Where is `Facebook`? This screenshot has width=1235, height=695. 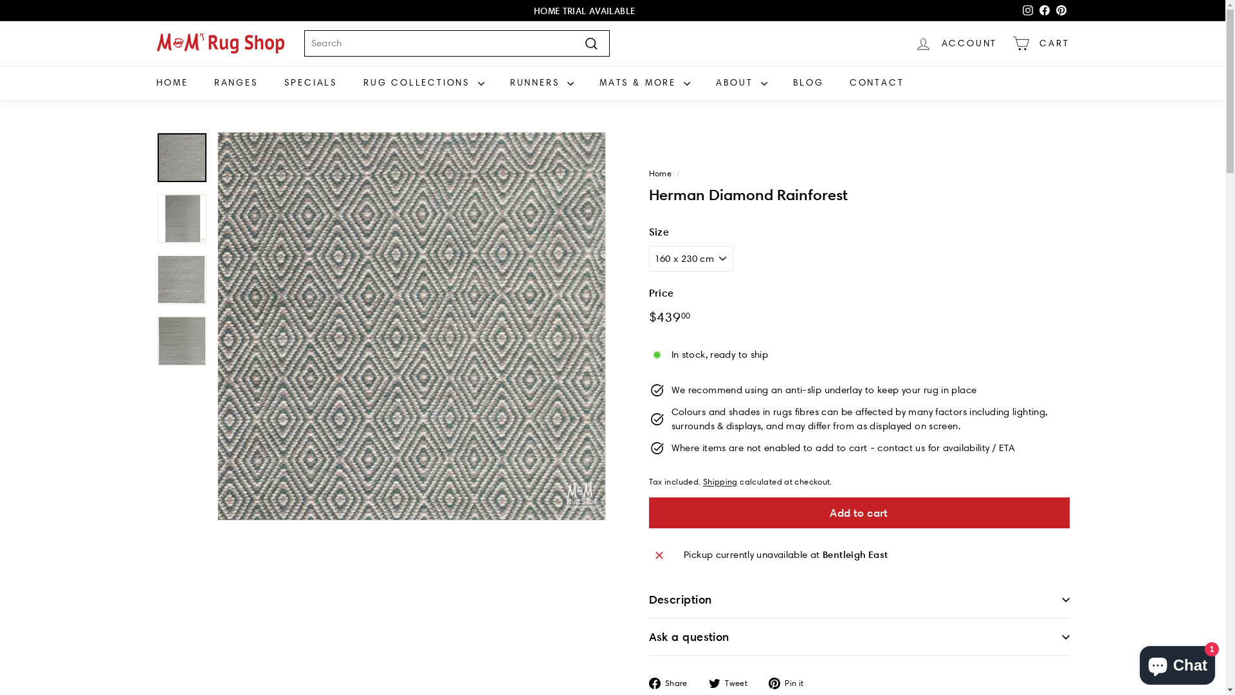 Facebook is located at coordinates (1044, 10).